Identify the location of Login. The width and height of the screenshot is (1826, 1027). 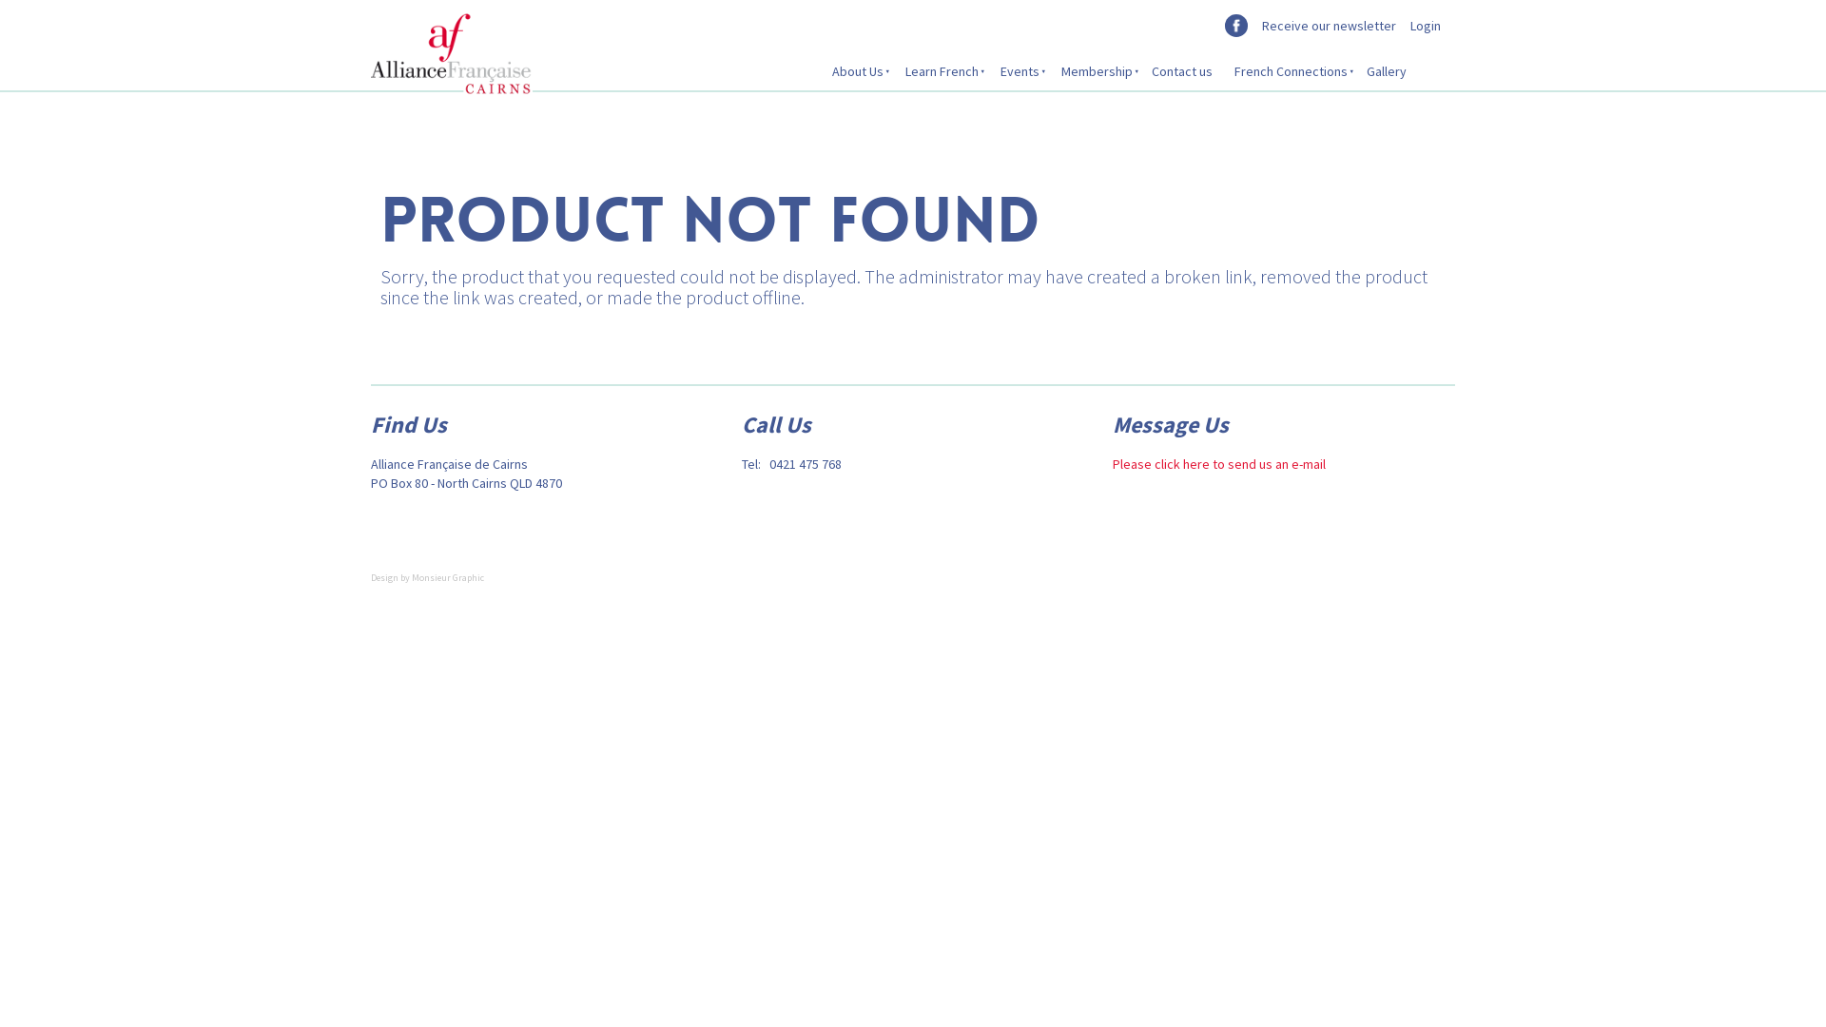
(1426, 26).